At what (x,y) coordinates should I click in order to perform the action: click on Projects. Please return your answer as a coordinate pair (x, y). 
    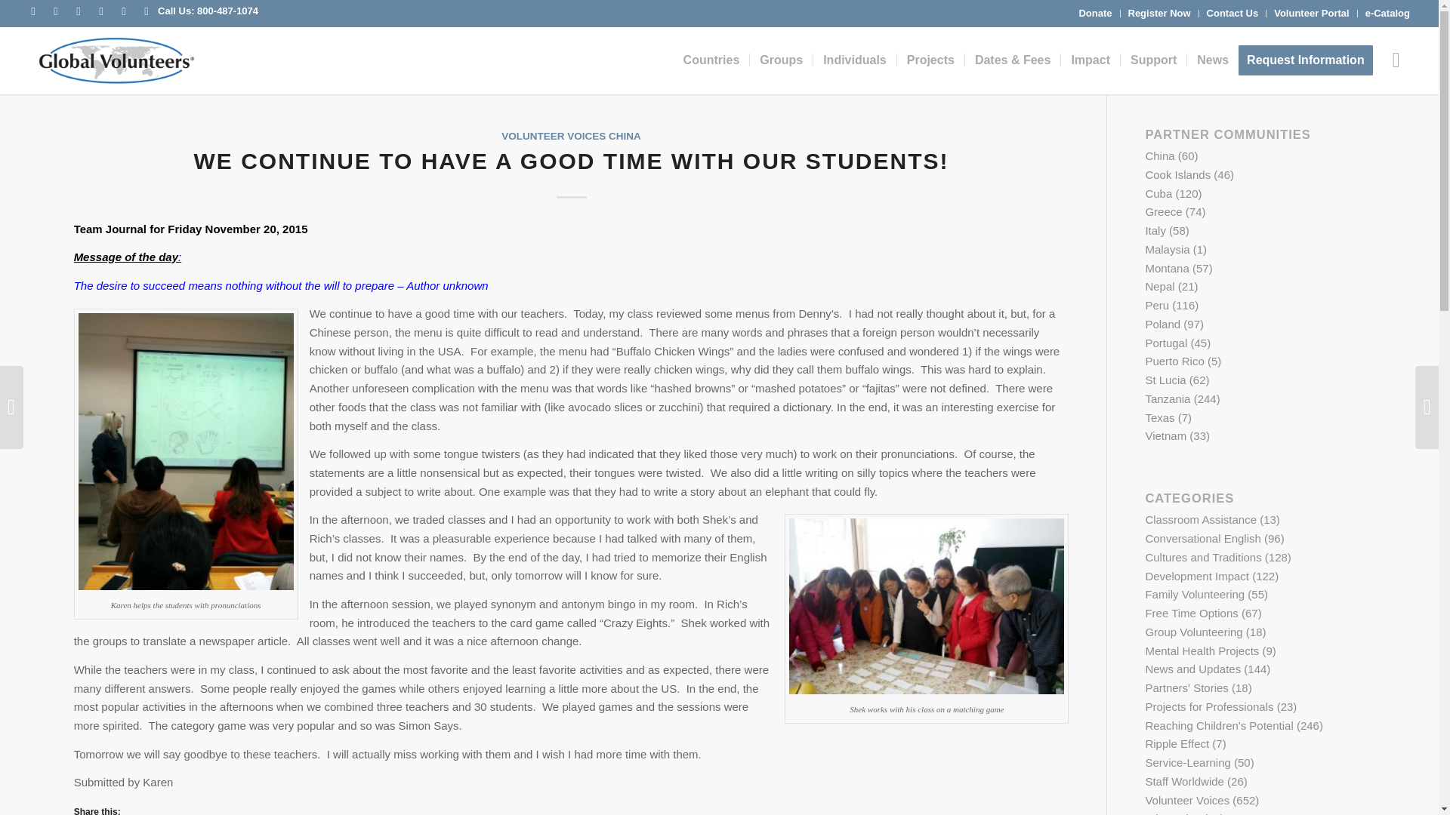
    Looking at the image, I should click on (930, 60).